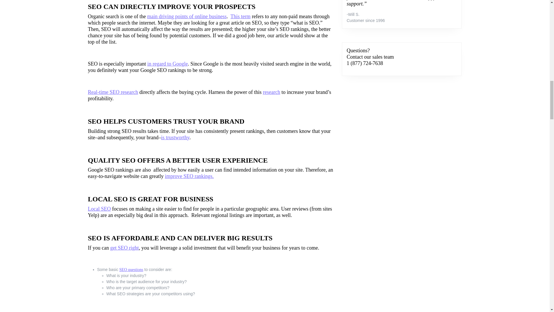 The width and height of the screenshot is (554, 312). I want to click on This term, so click(241, 16).